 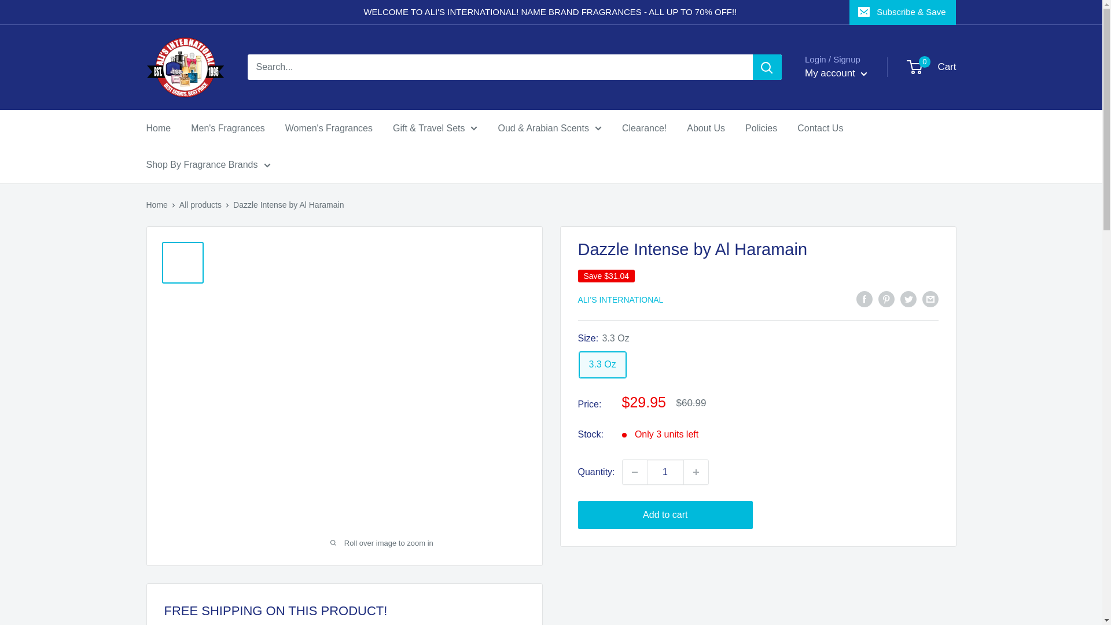 I want to click on Decrease quantity by 1, so click(x=634, y=472).